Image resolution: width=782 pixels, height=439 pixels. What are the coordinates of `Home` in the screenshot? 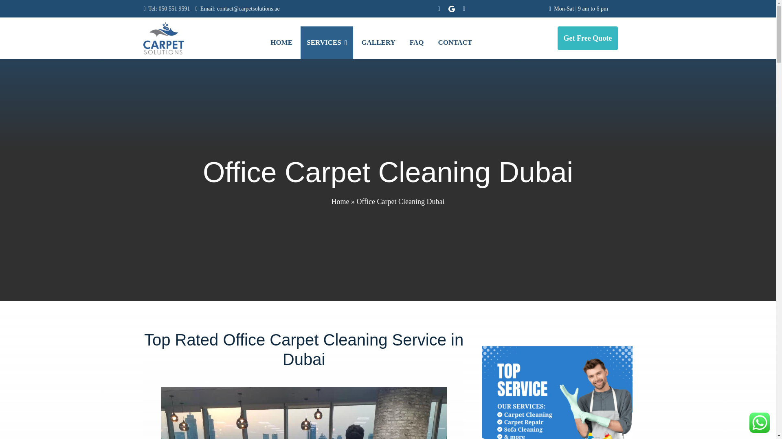 It's located at (340, 202).